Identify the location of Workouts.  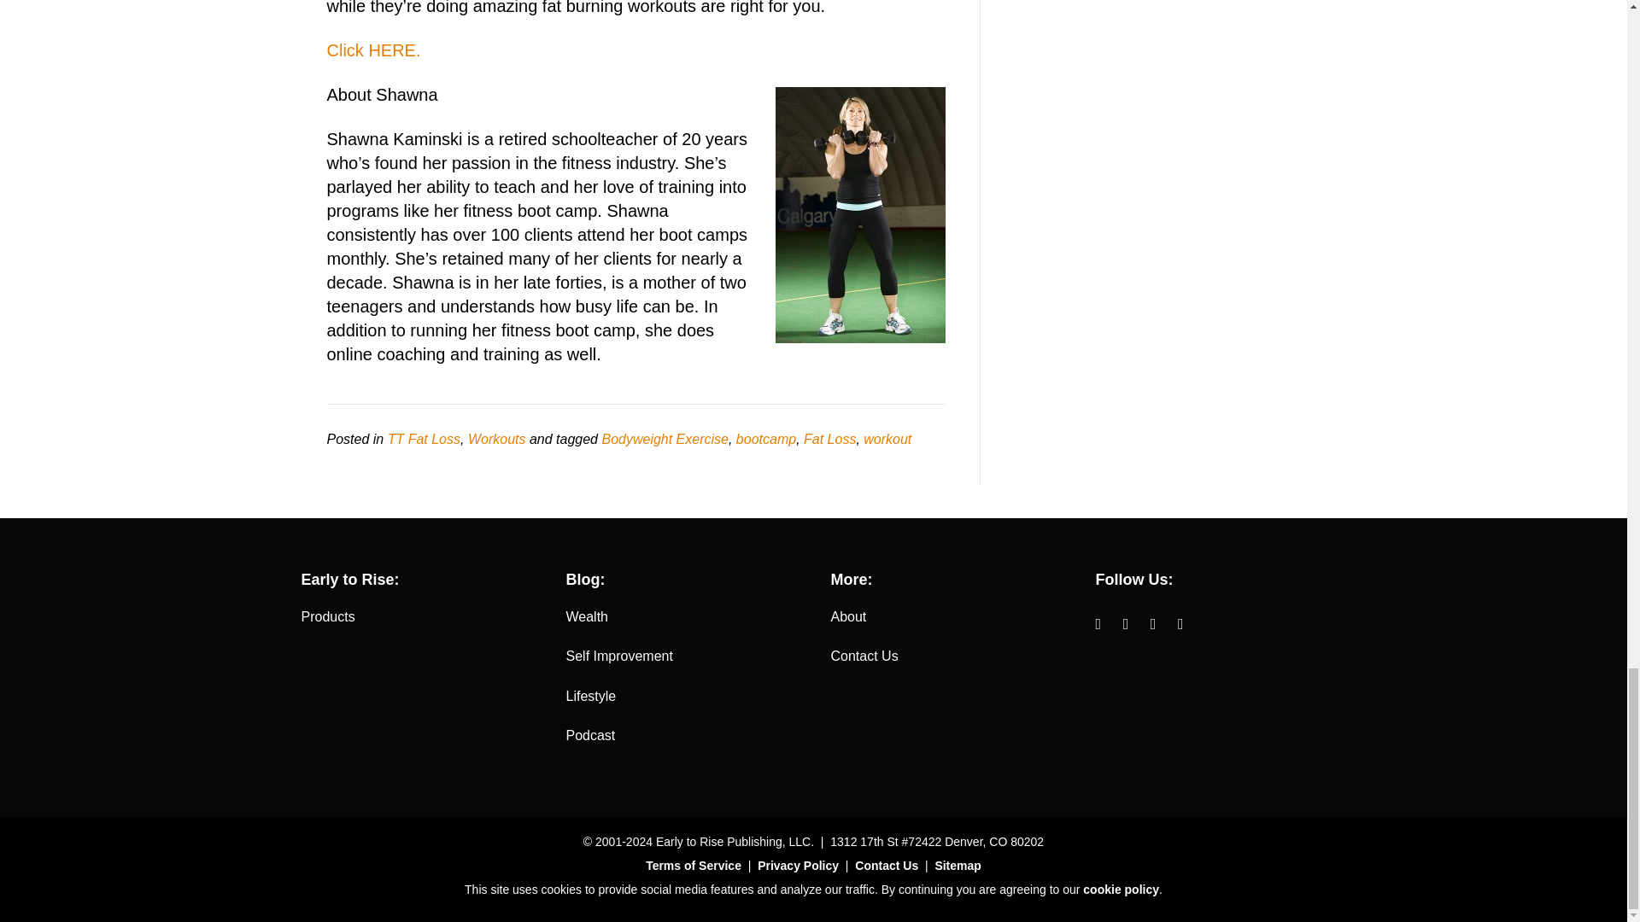
(497, 439).